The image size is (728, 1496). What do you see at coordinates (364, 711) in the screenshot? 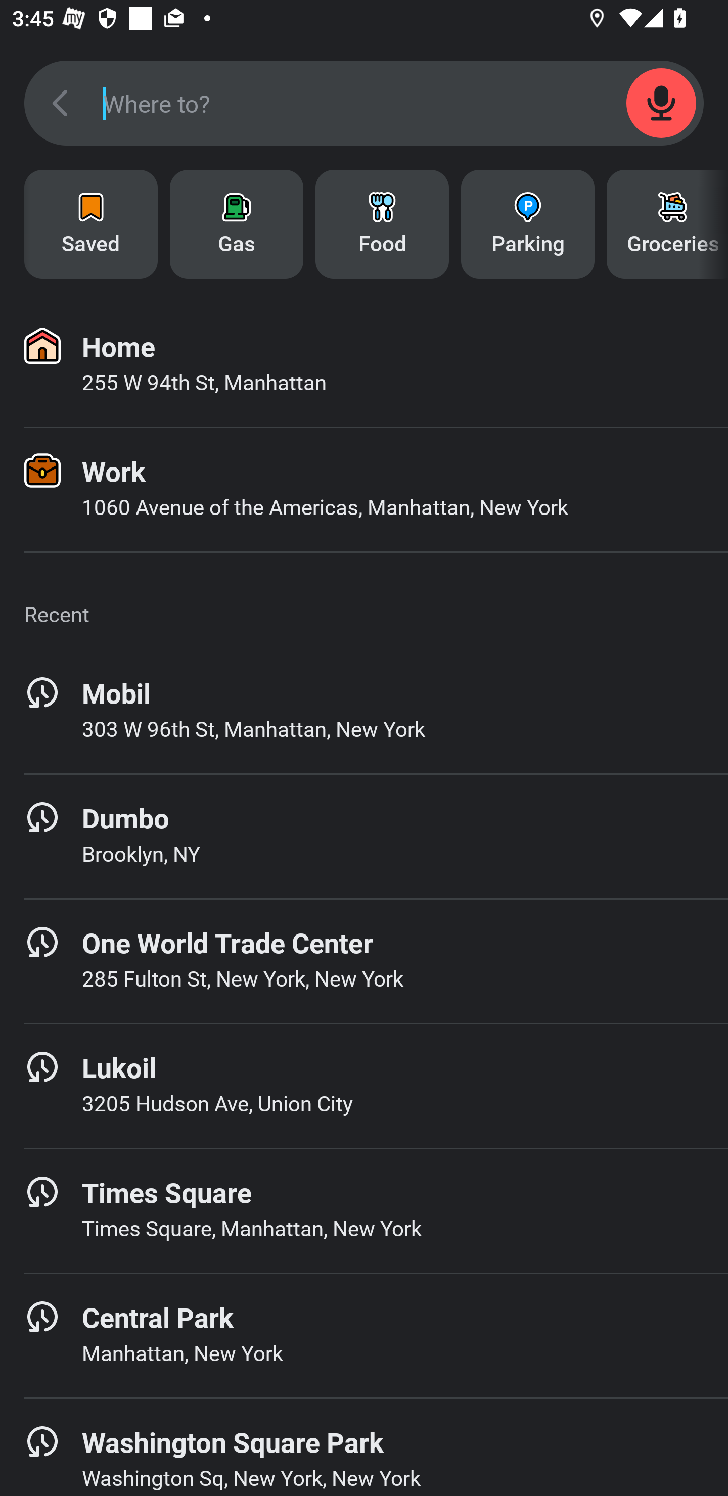
I see `Mobil 303 W 96th St, Manhattan, New York` at bounding box center [364, 711].